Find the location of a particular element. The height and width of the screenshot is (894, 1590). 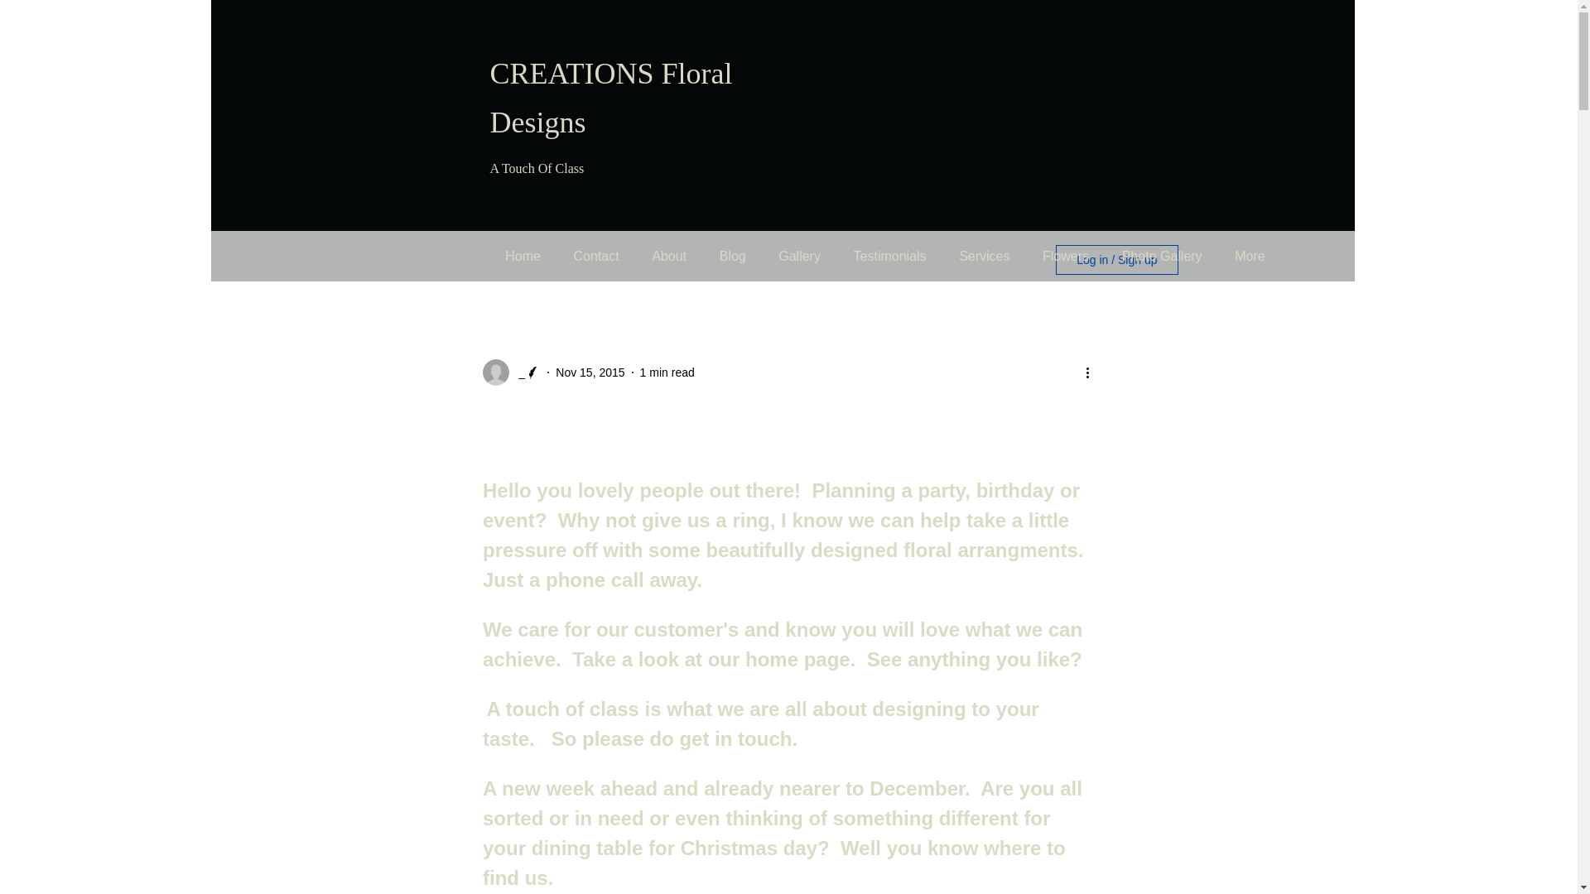

All Posts is located at coordinates (424, 260).